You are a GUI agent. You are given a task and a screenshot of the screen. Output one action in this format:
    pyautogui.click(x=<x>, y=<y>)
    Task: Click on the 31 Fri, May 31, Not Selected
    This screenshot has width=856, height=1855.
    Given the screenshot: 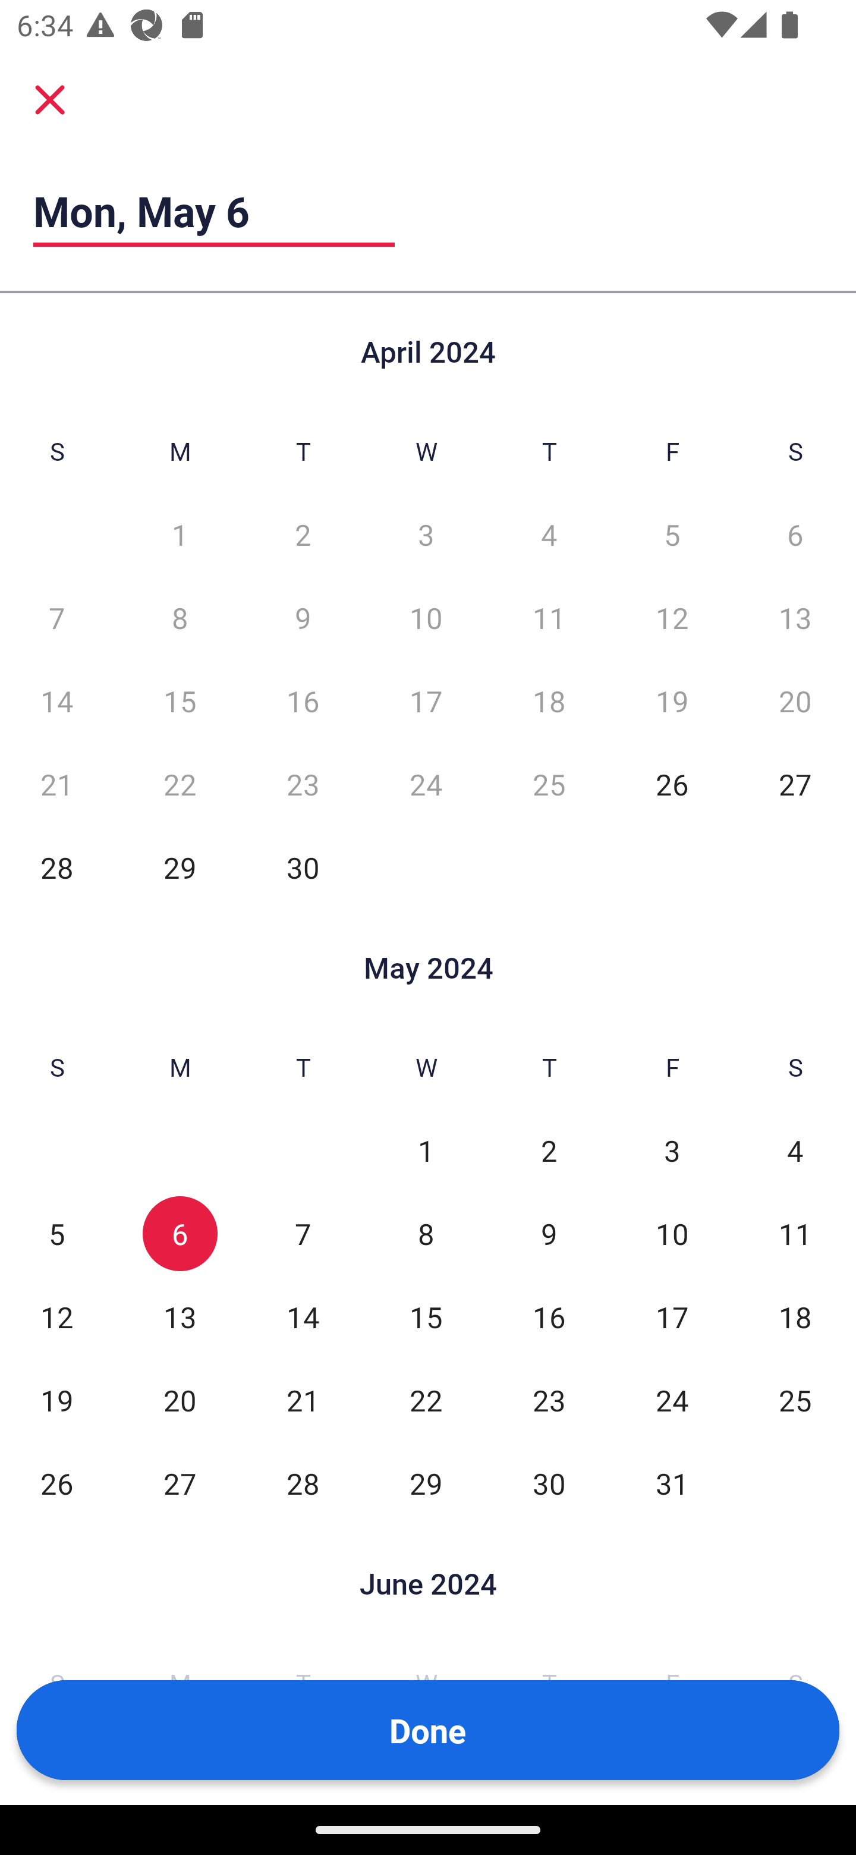 What is the action you would take?
    pyautogui.click(x=672, y=1483)
    